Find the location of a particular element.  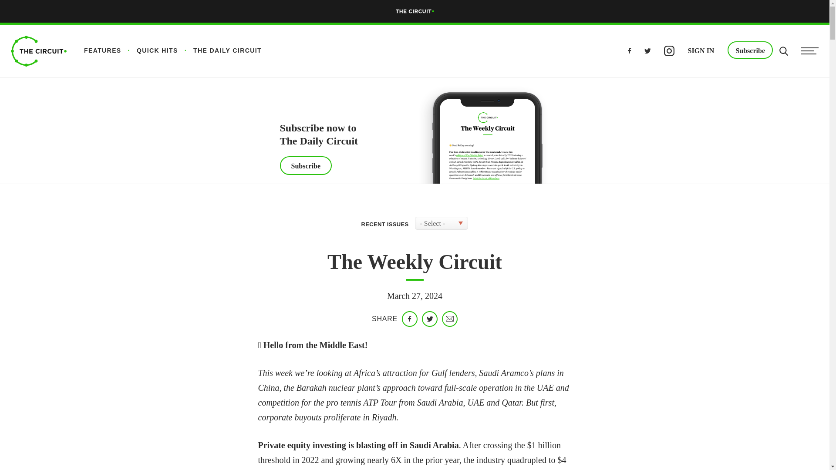

SIGN IN is located at coordinates (701, 50).